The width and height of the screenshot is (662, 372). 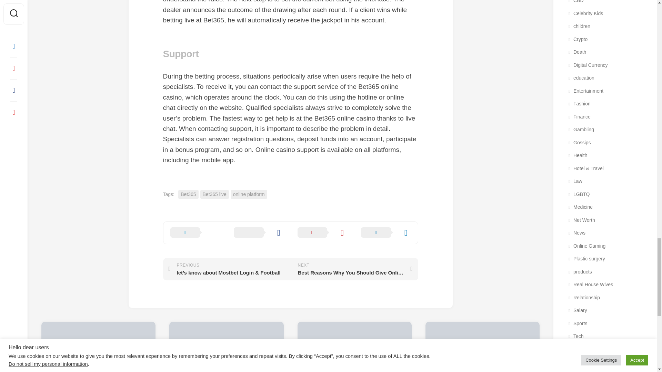 What do you see at coordinates (386, 233) in the screenshot?
I see `Share on LinkedIn` at bounding box center [386, 233].